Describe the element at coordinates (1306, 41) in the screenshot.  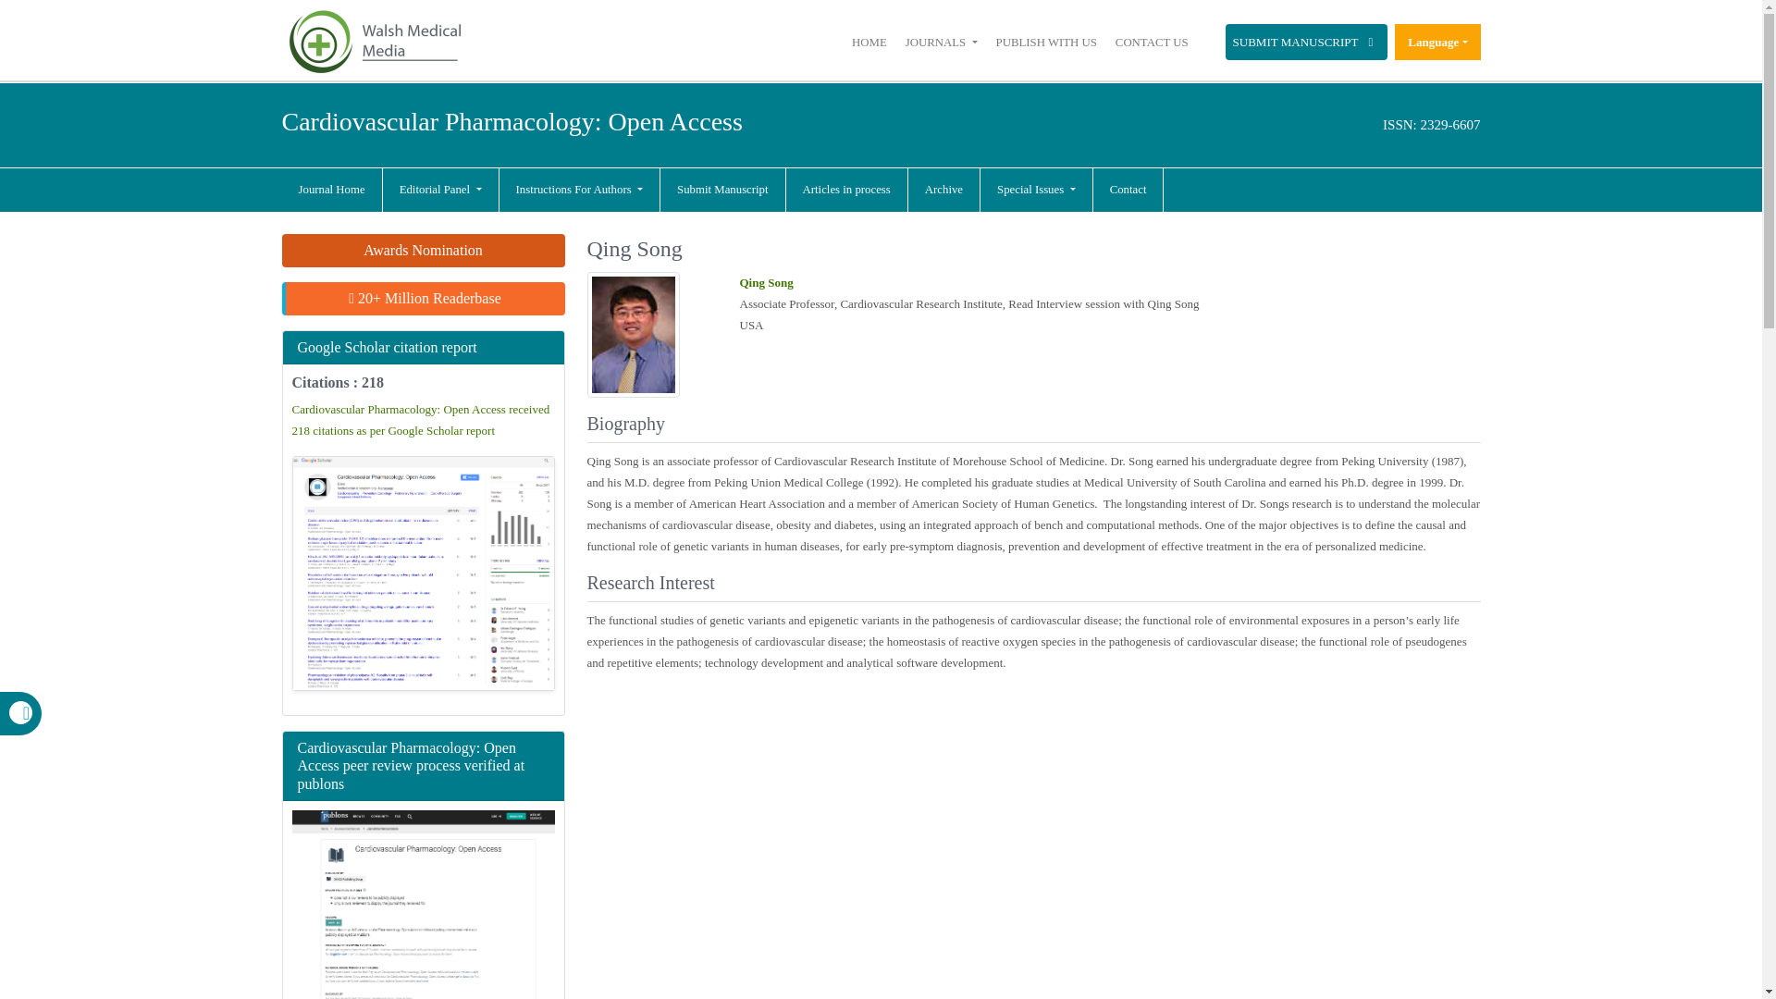
I see `SUBMIT MANUSCRIPT` at that location.